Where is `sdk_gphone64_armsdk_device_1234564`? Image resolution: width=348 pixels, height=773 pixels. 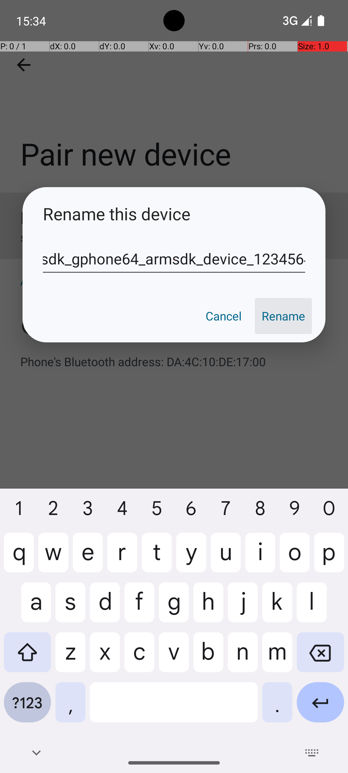 sdk_gphone64_armsdk_device_1234564 is located at coordinates (174, 259).